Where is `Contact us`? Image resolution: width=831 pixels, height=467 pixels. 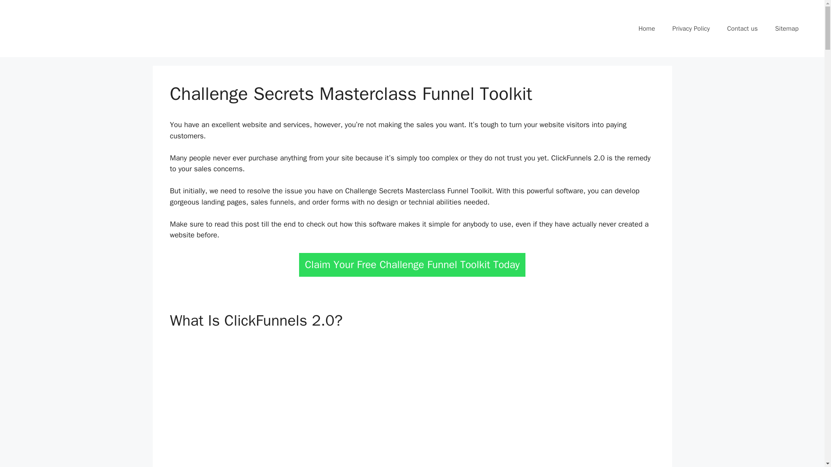
Contact us is located at coordinates (742, 29).